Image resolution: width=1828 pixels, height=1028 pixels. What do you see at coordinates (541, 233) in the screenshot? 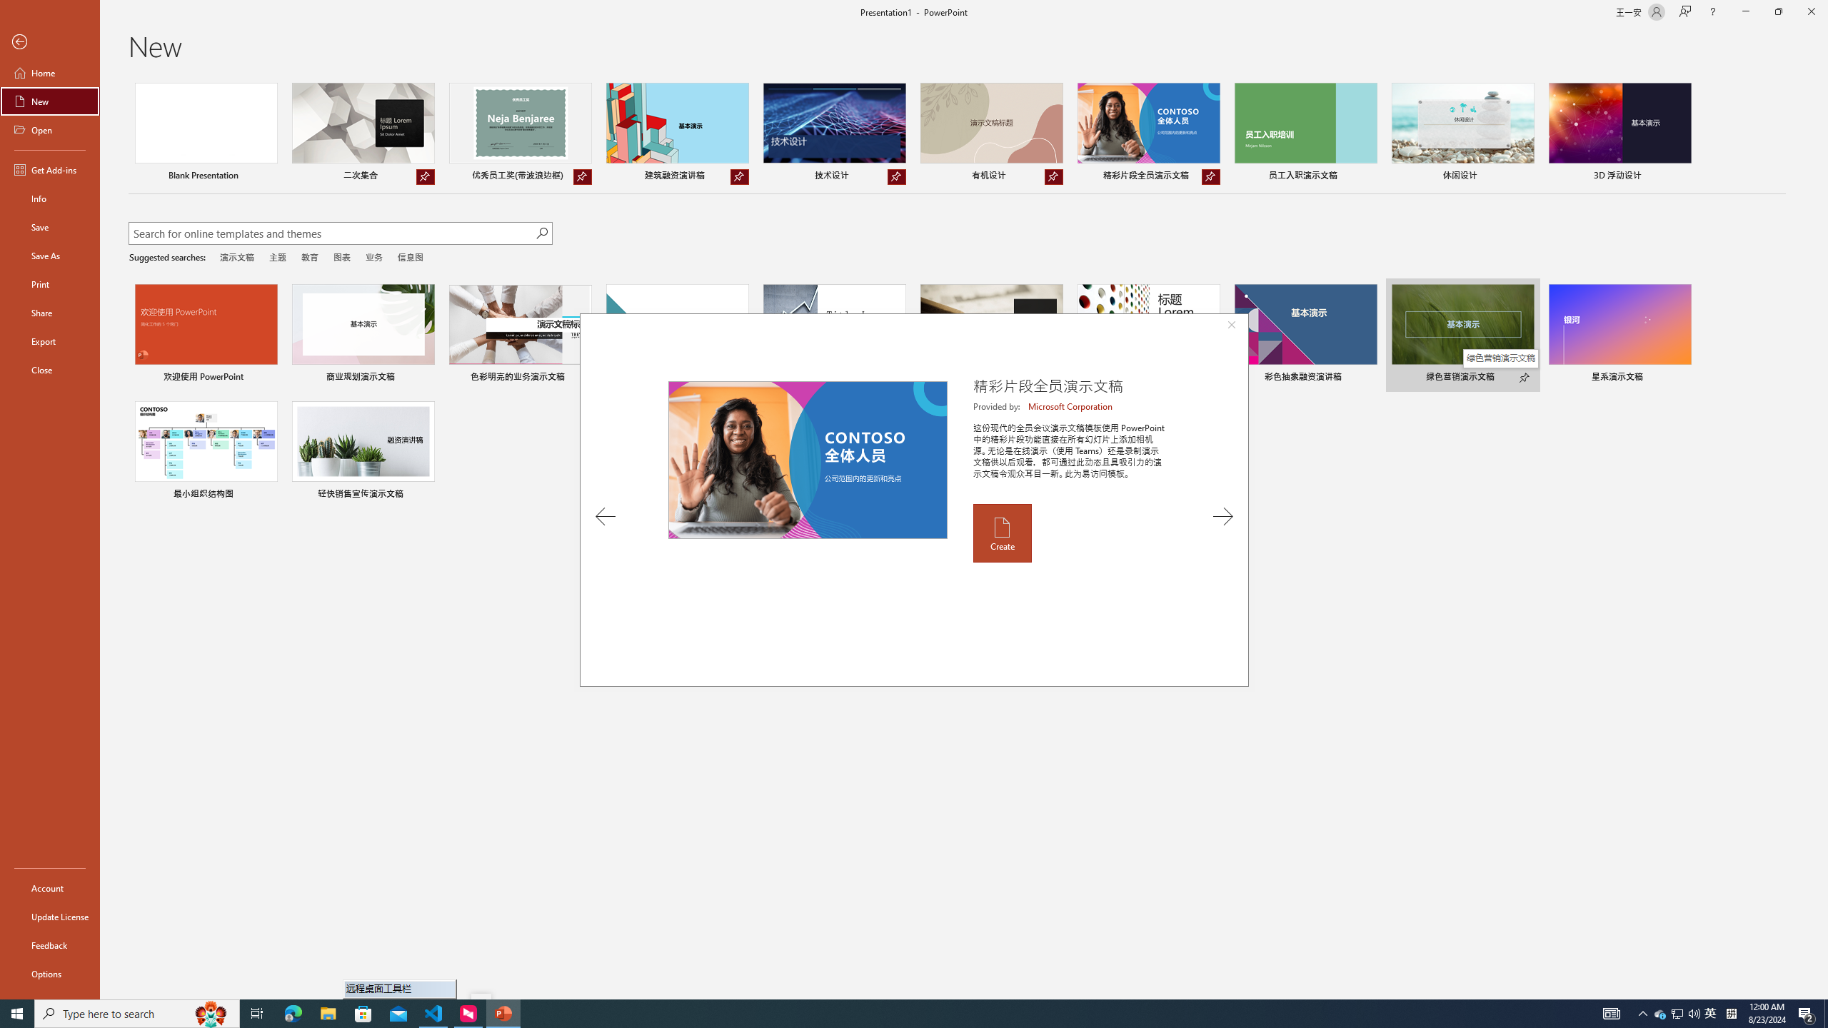
I see `Start searching` at bounding box center [541, 233].